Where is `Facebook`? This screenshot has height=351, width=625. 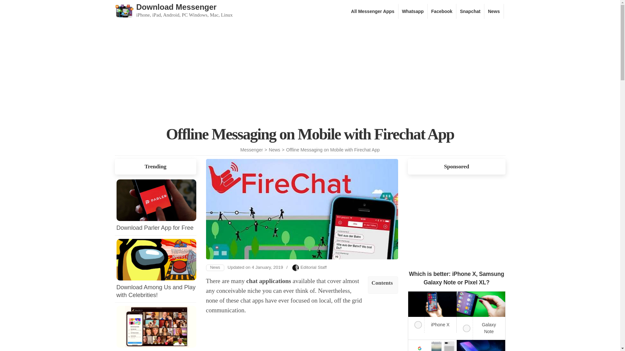 Facebook is located at coordinates (442, 11).